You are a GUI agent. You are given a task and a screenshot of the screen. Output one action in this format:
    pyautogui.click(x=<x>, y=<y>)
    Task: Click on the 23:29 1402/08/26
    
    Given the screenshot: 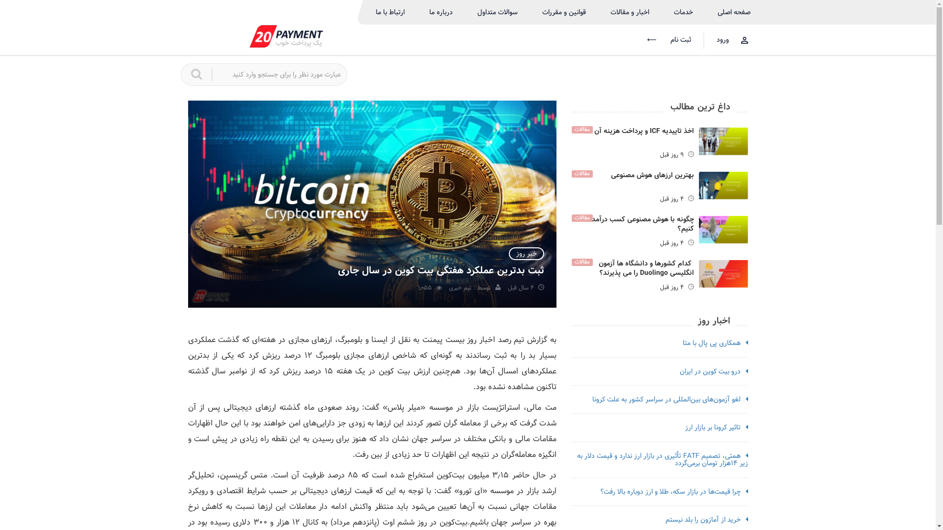 What is the action you would take?
    pyautogui.click(x=691, y=199)
    